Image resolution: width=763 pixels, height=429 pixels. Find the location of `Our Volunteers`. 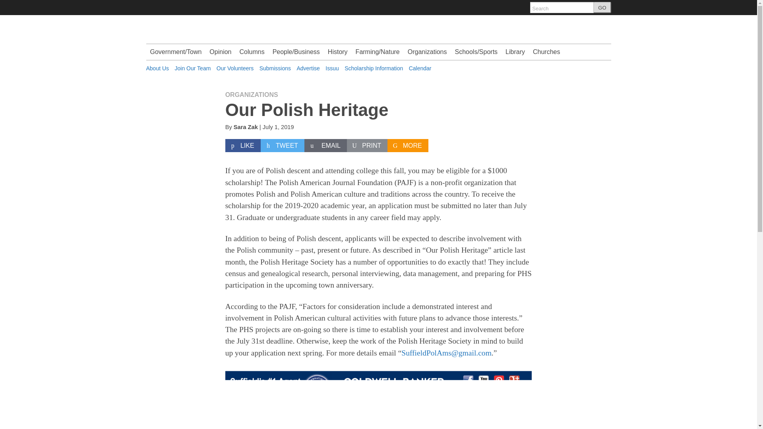

Our Volunteers is located at coordinates (235, 68).